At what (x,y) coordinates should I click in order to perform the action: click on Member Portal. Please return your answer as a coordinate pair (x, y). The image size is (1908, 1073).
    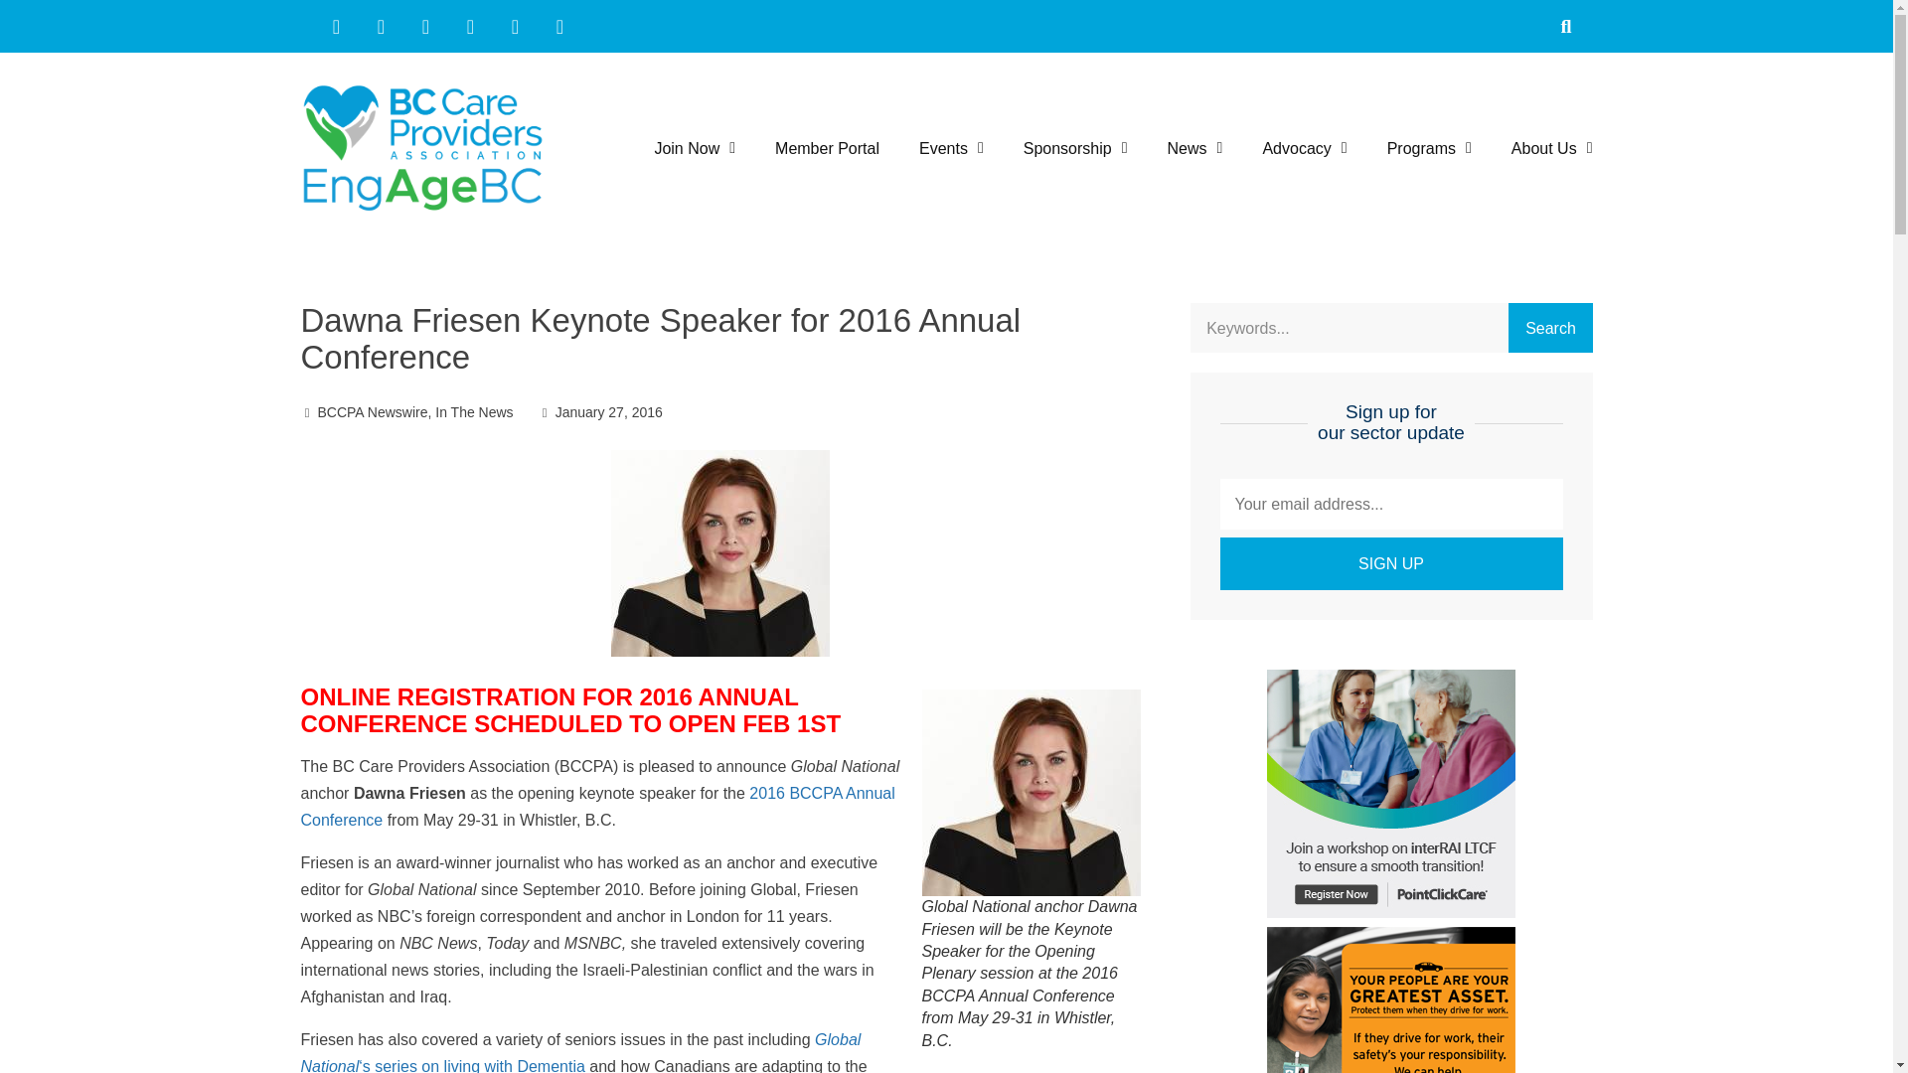
    Looking at the image, I should click on (827, 148).